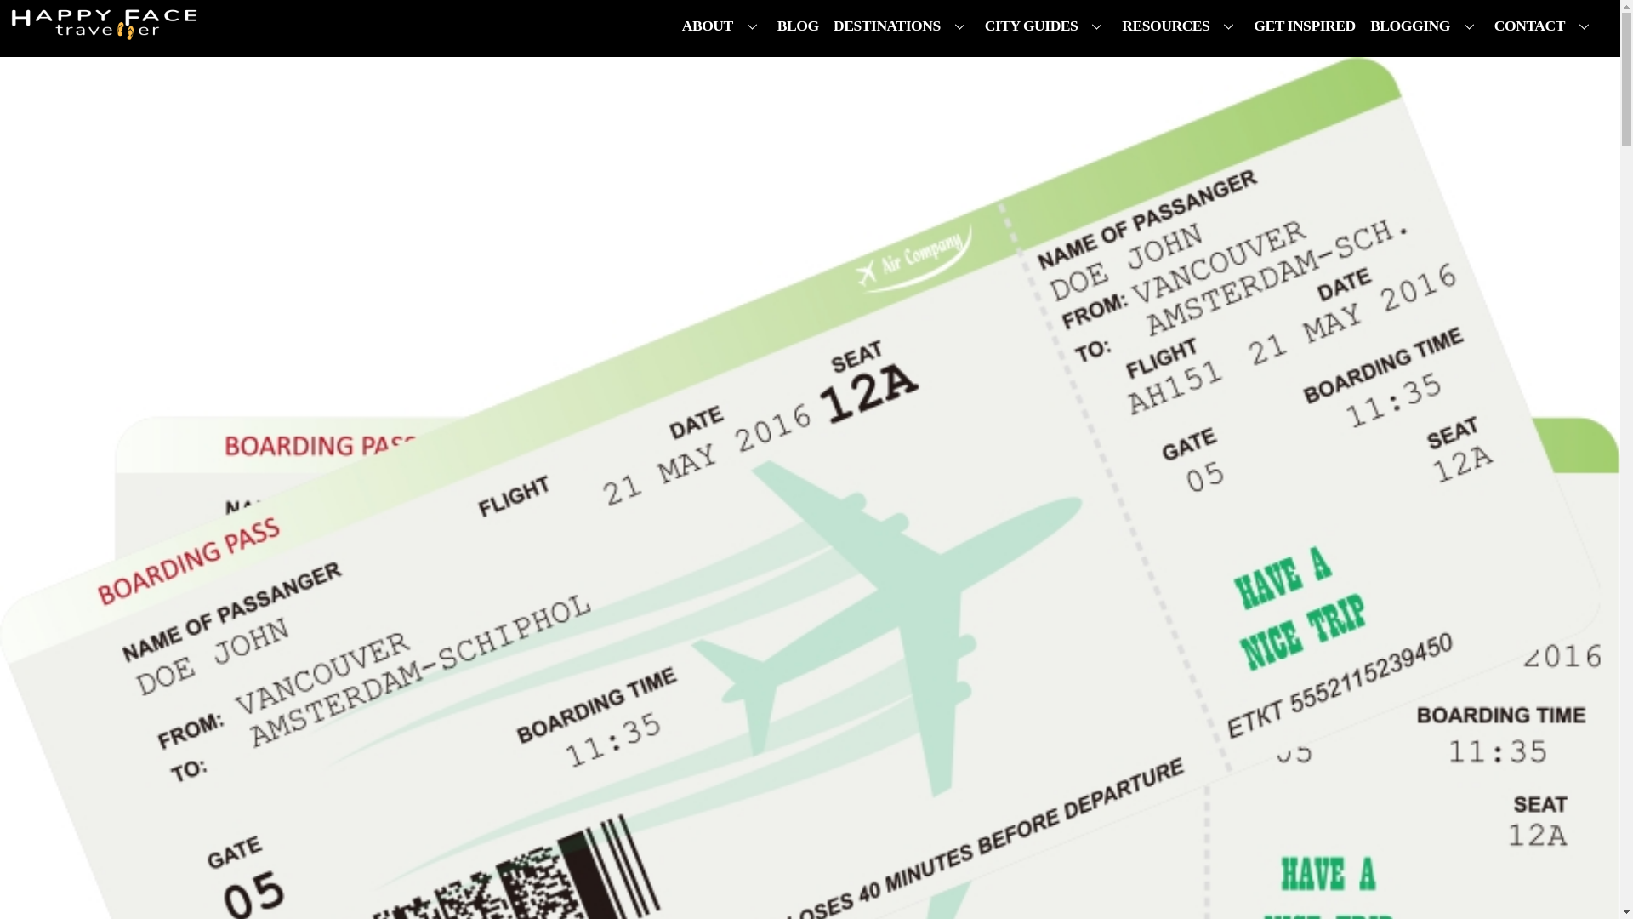 This screenshot has width=1633, height=919. Describe the element at coordinates (798, 26) in the screenshot. I see `BLOG` at that location.